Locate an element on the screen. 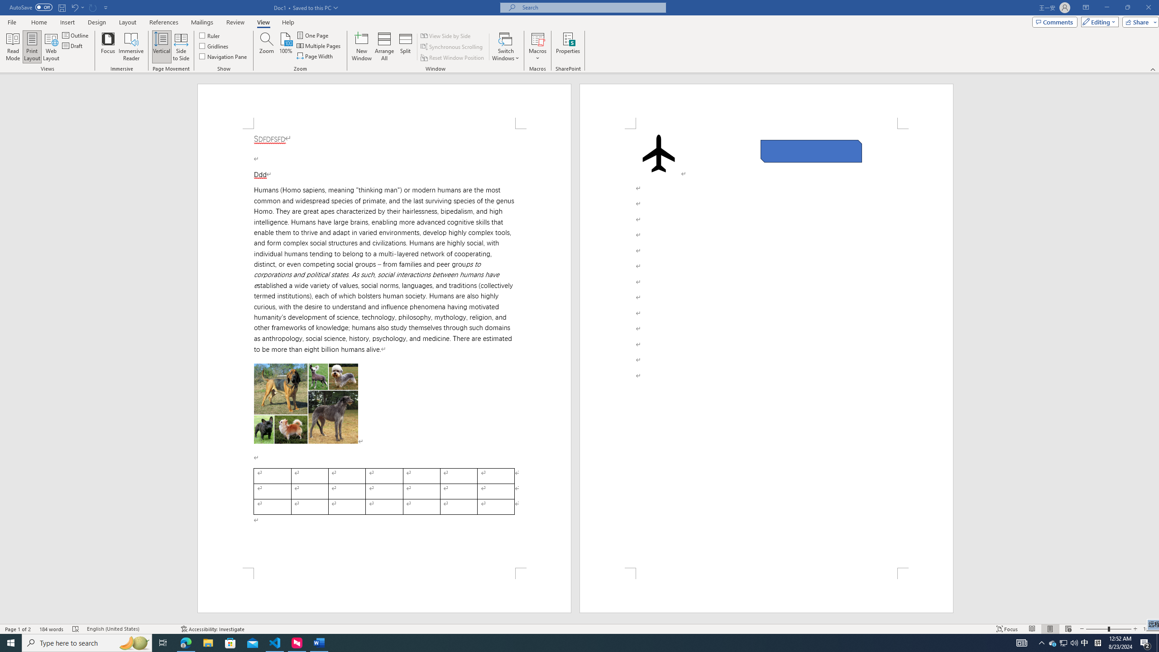 The image size is (1159, 652). Search highlights icon opens search home window is located at coordinates (134, 643).